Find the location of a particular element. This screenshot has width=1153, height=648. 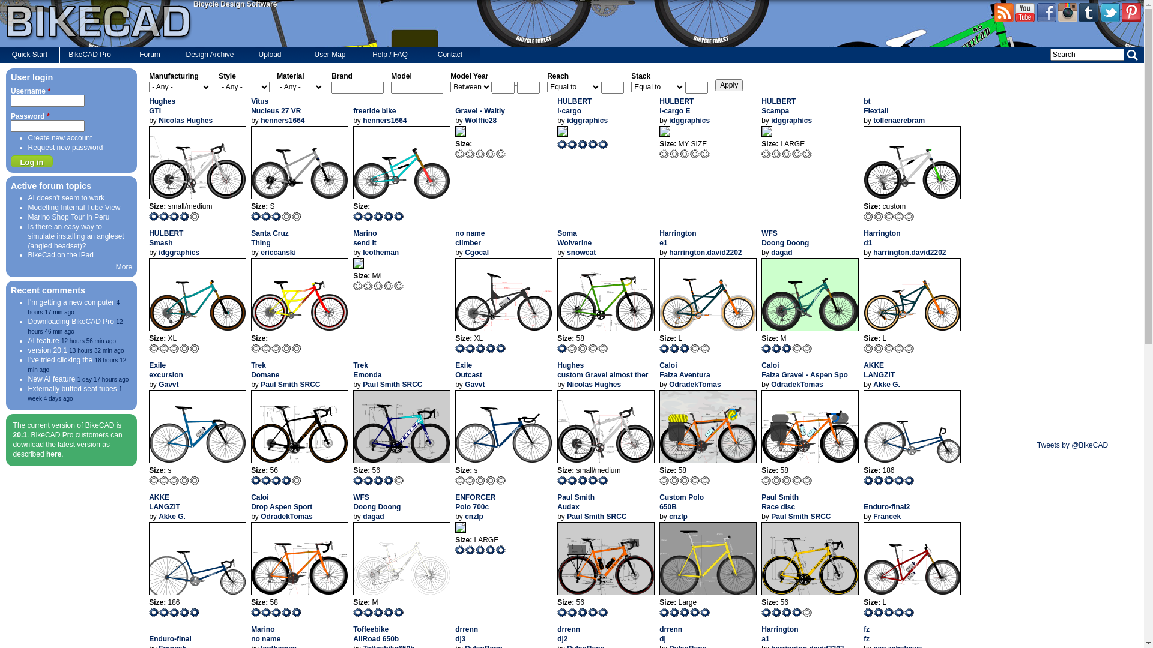

Give GTI 2/5 is located at coordinates (165, 216).